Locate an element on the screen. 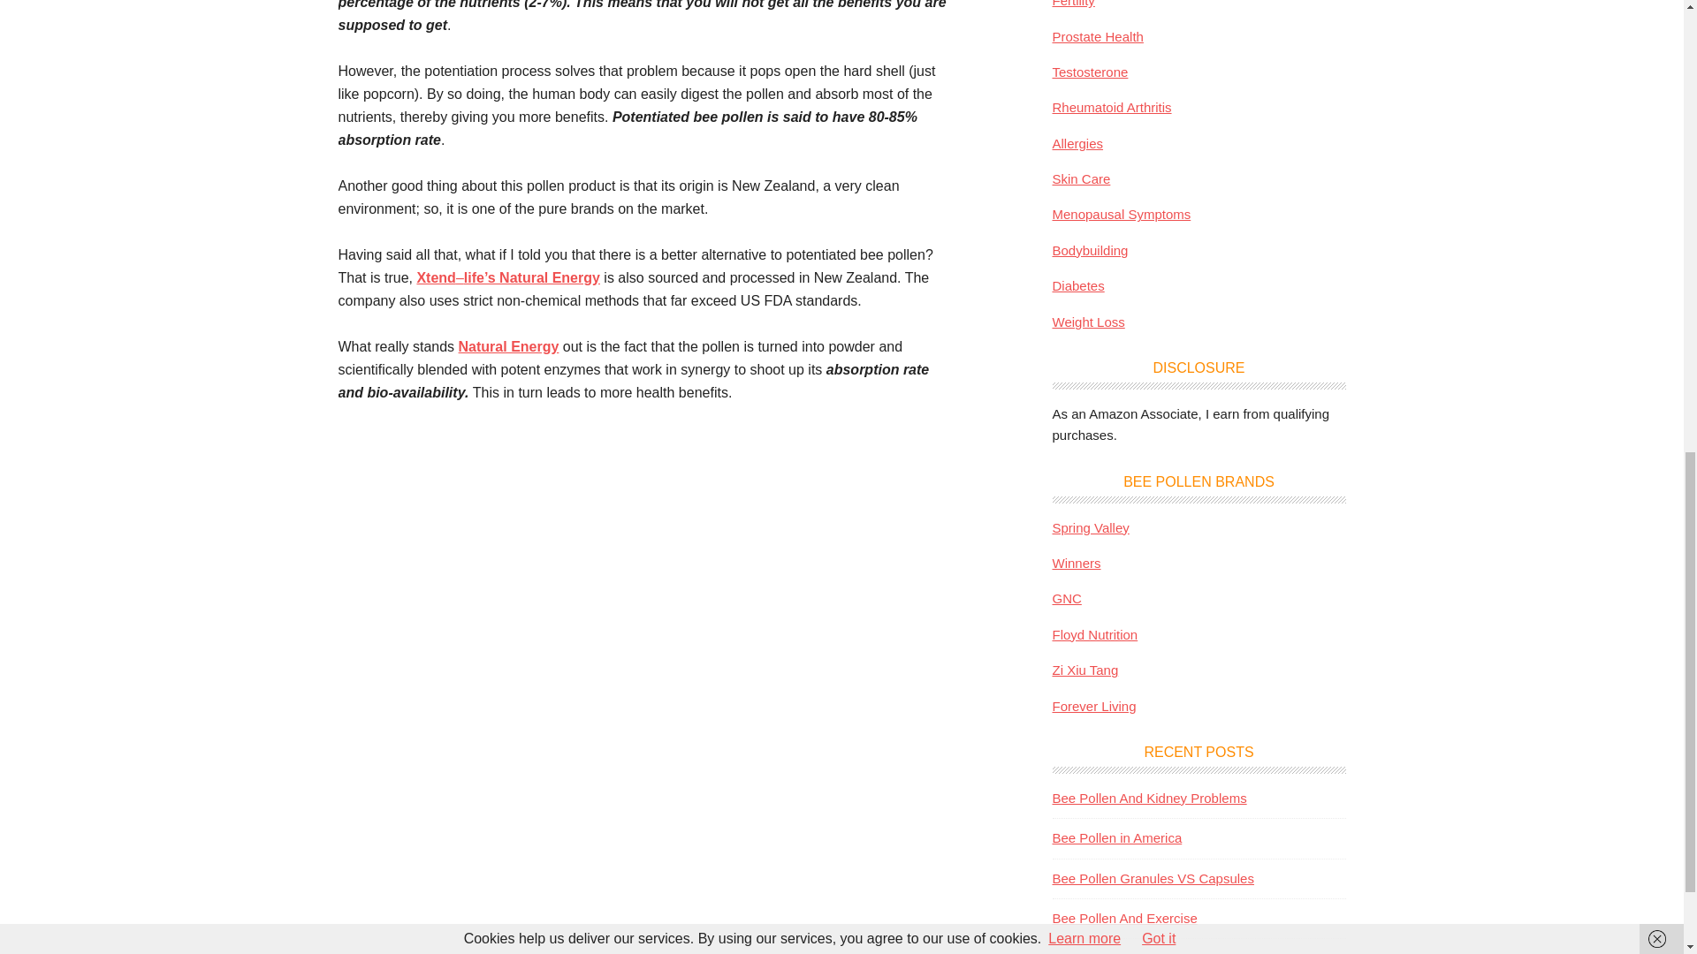 This screenshot has width=1697, height=954. Skin Care is located at coordinates (1080, 178).